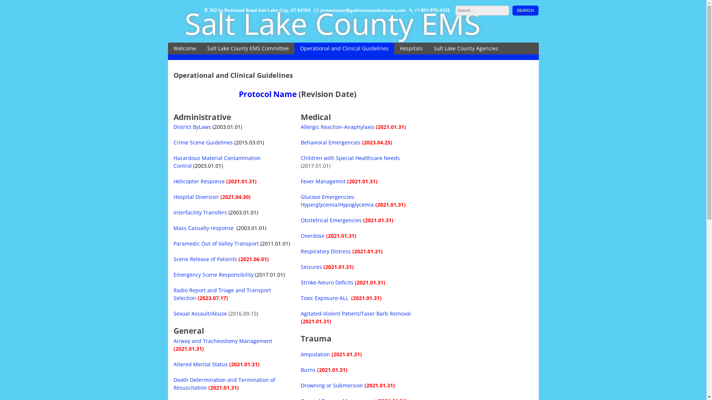 The image size is (712, 400). Describe the element at coordinates (482, 10) in the screenshot. I see `Search for:` at that location.